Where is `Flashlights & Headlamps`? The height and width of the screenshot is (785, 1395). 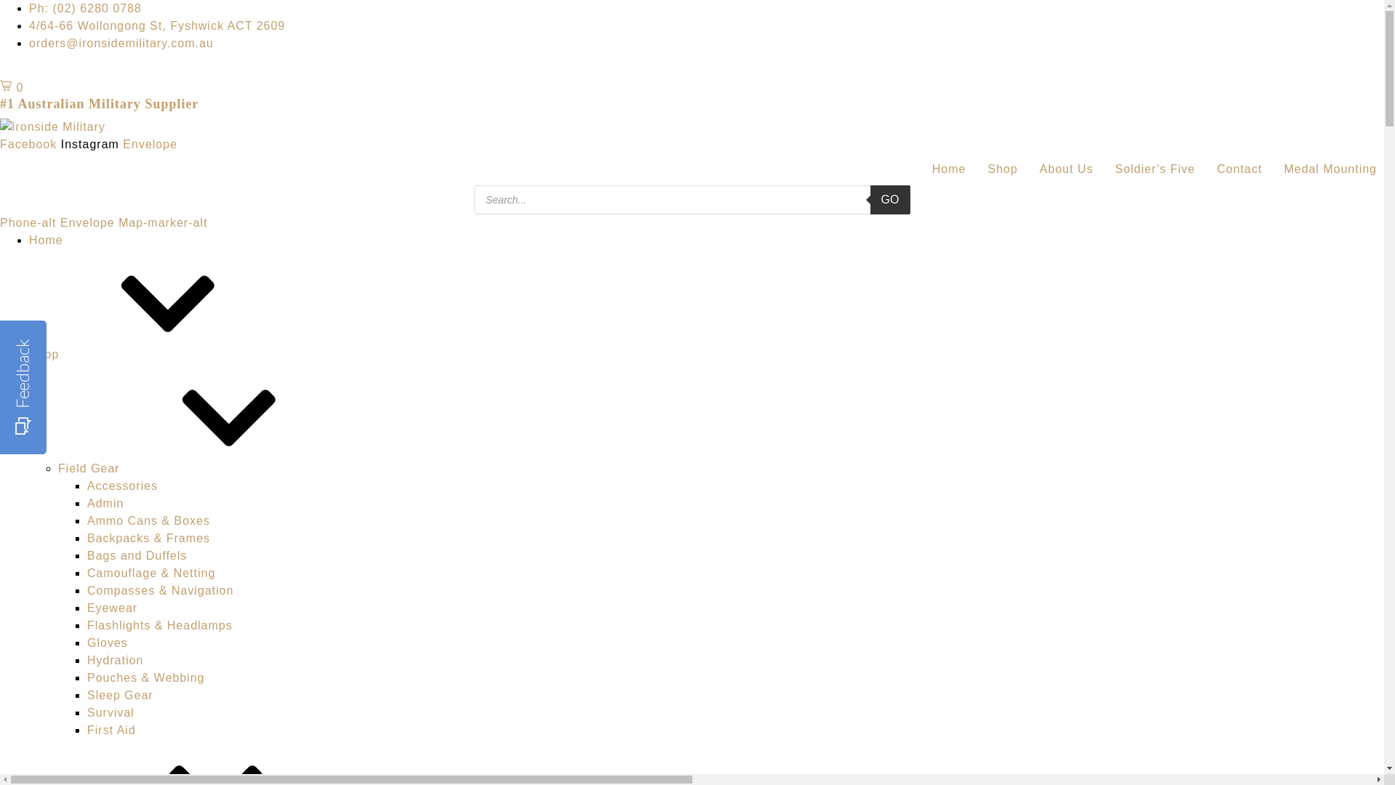 Flashlights & Headlamps is located at coordinates (160, 625).